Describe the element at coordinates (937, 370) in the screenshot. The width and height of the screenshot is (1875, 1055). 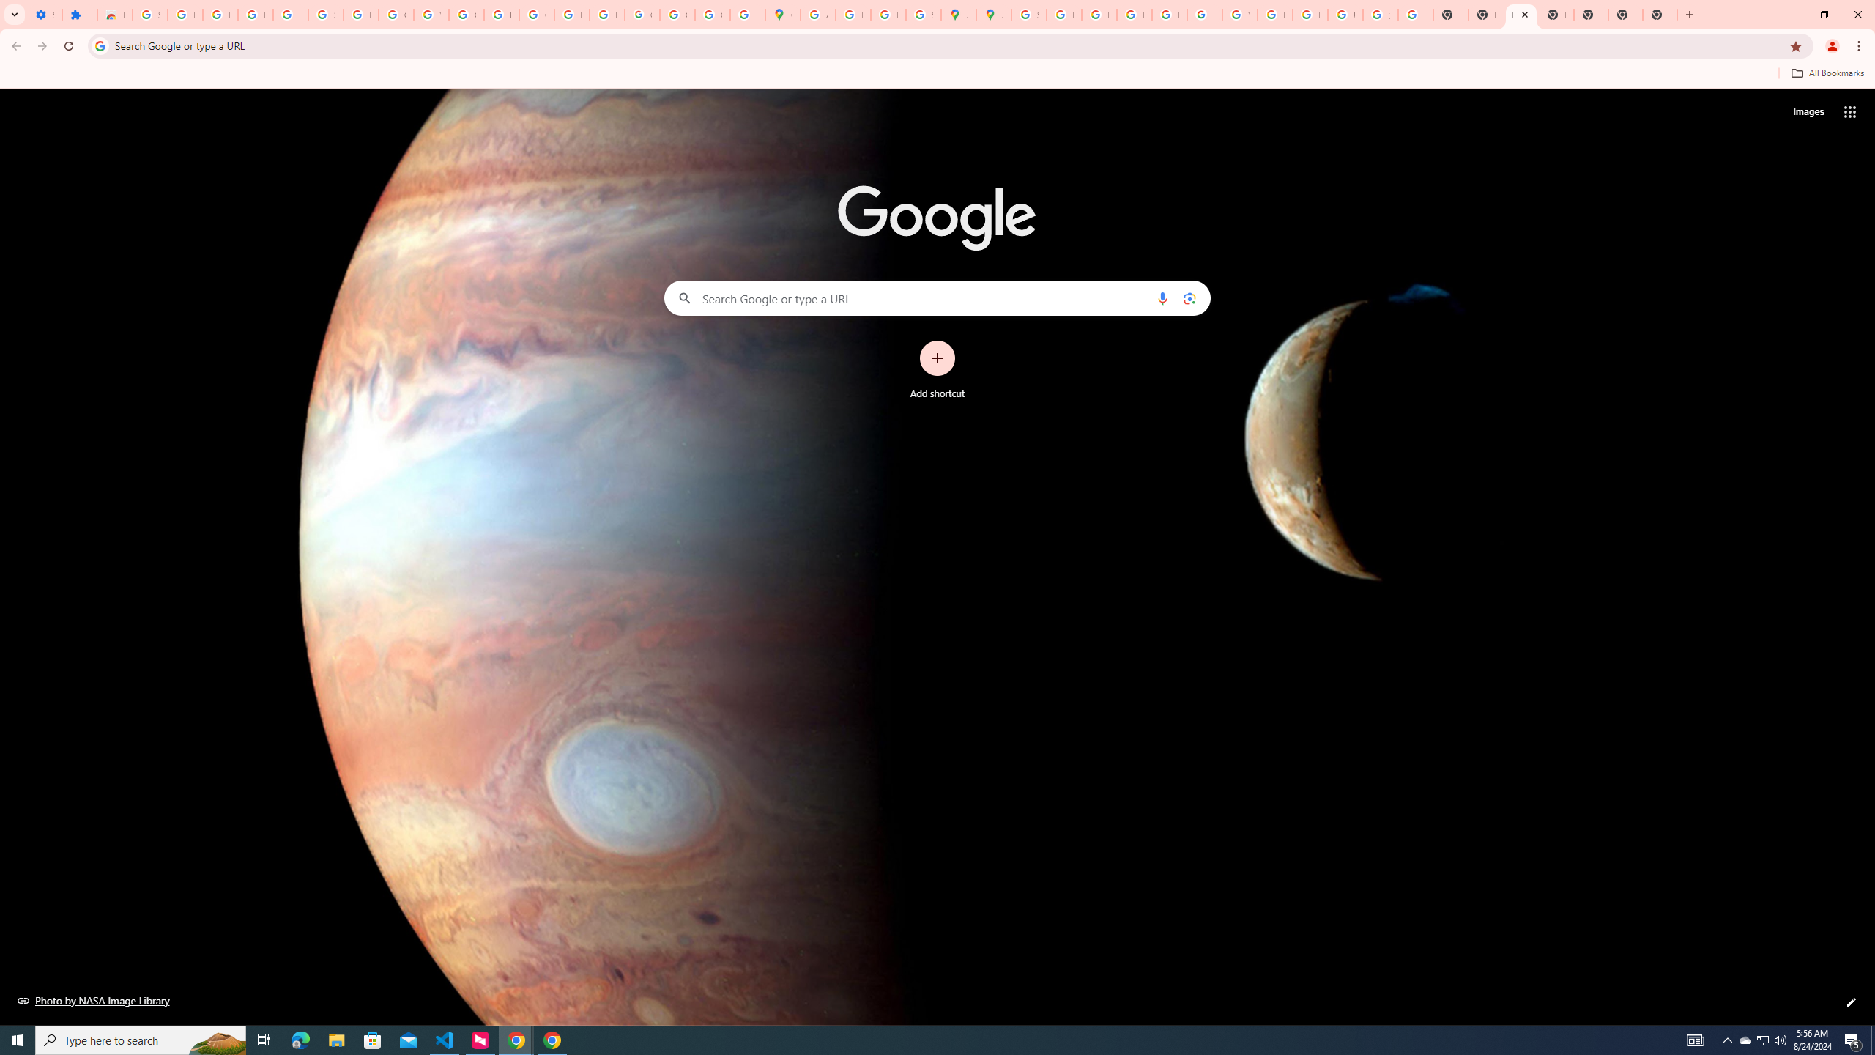
I see `Add shortcut` at that location.